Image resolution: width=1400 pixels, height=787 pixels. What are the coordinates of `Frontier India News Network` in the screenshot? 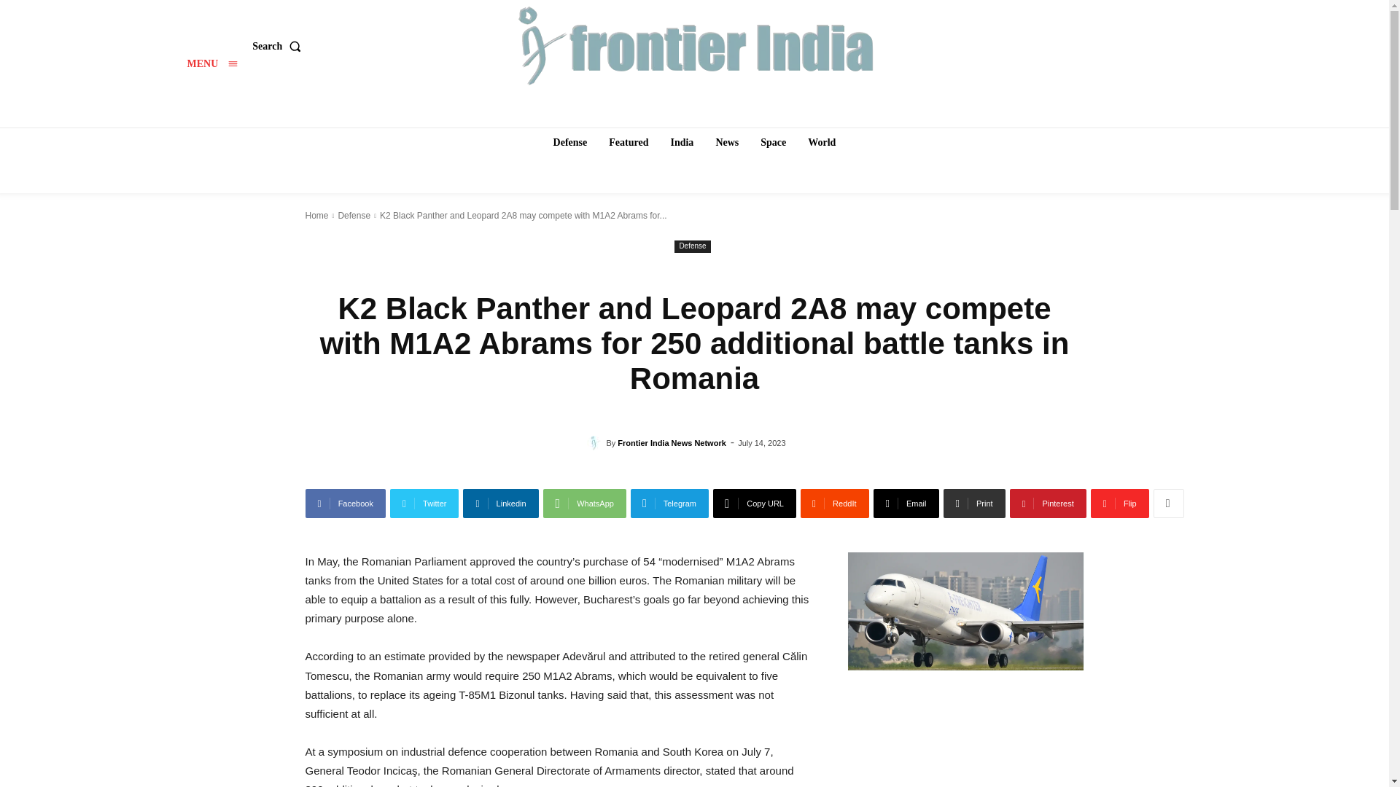 It's located at (596, 443).